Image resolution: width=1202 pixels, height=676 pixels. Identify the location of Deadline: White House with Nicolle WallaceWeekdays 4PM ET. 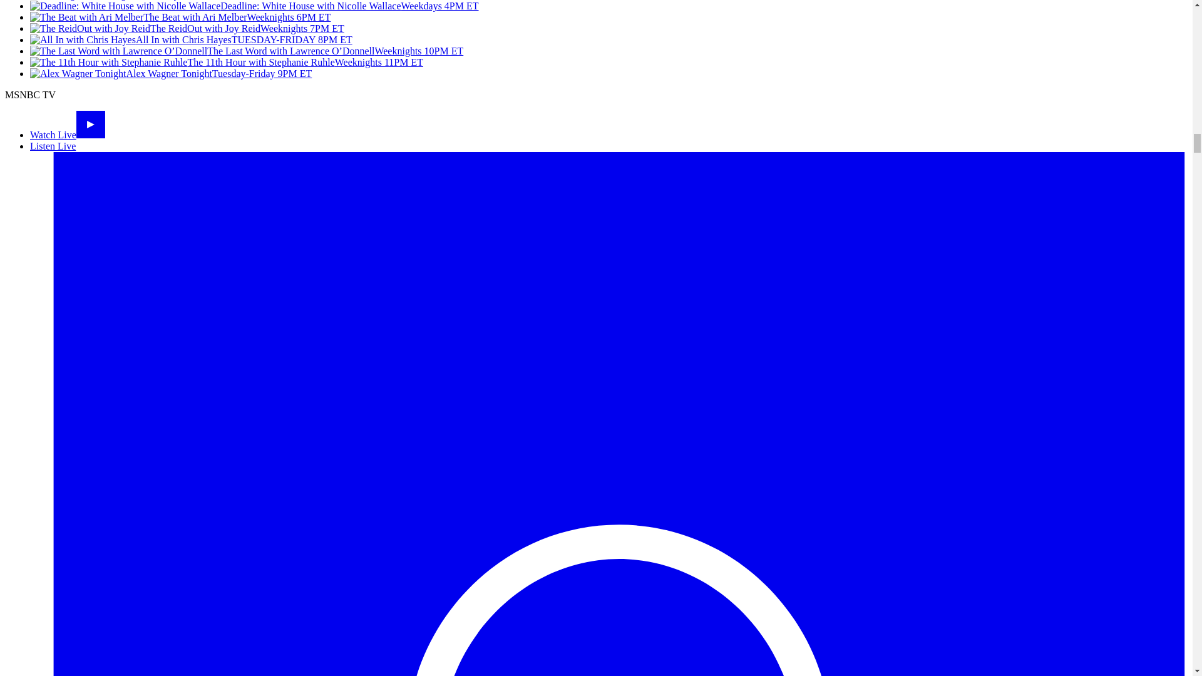
(254, 6).